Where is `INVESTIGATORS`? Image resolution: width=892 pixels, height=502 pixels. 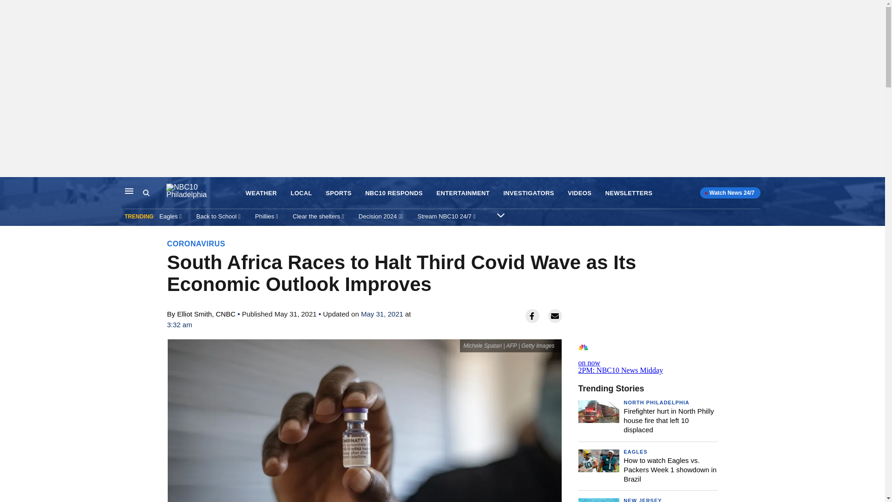 INVESTIGATORS is located at coordinates (528, 193).